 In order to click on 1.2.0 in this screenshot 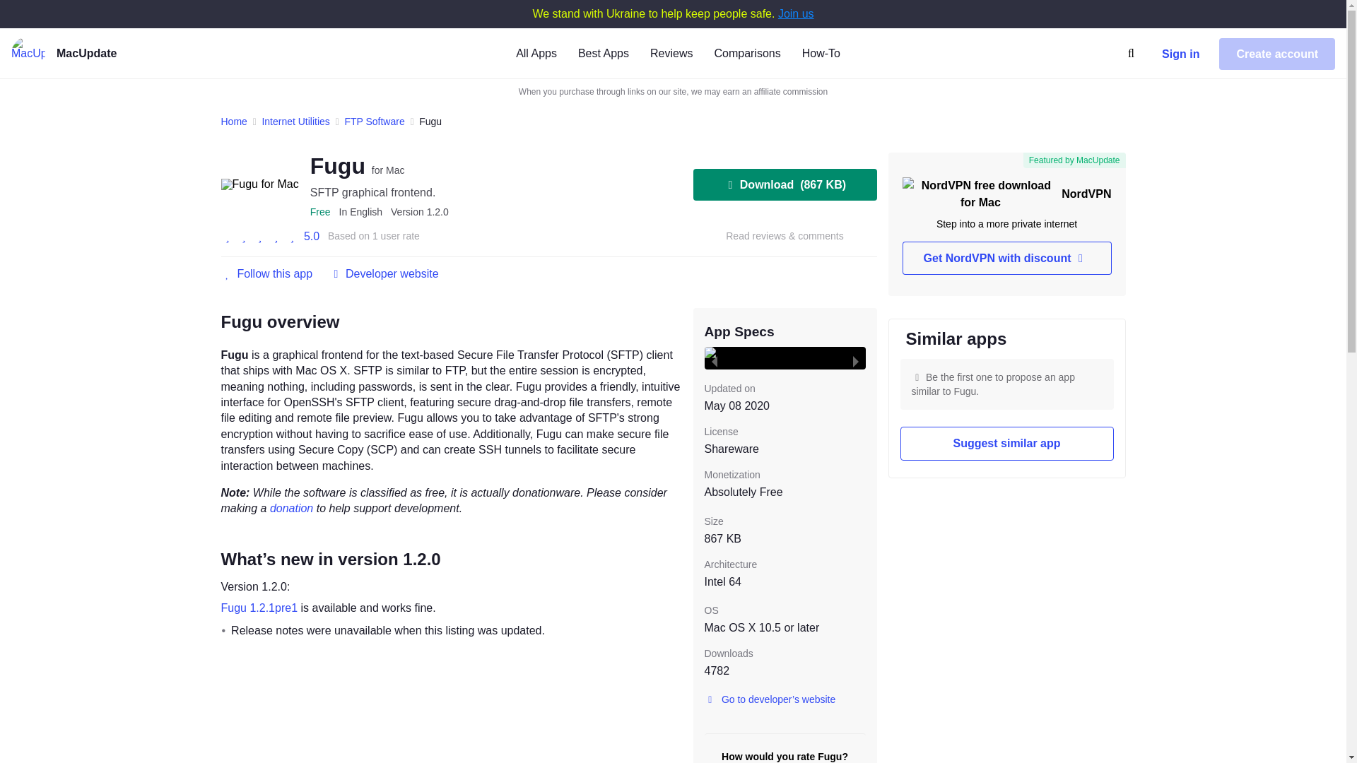, I will do `click(420, 211)`.